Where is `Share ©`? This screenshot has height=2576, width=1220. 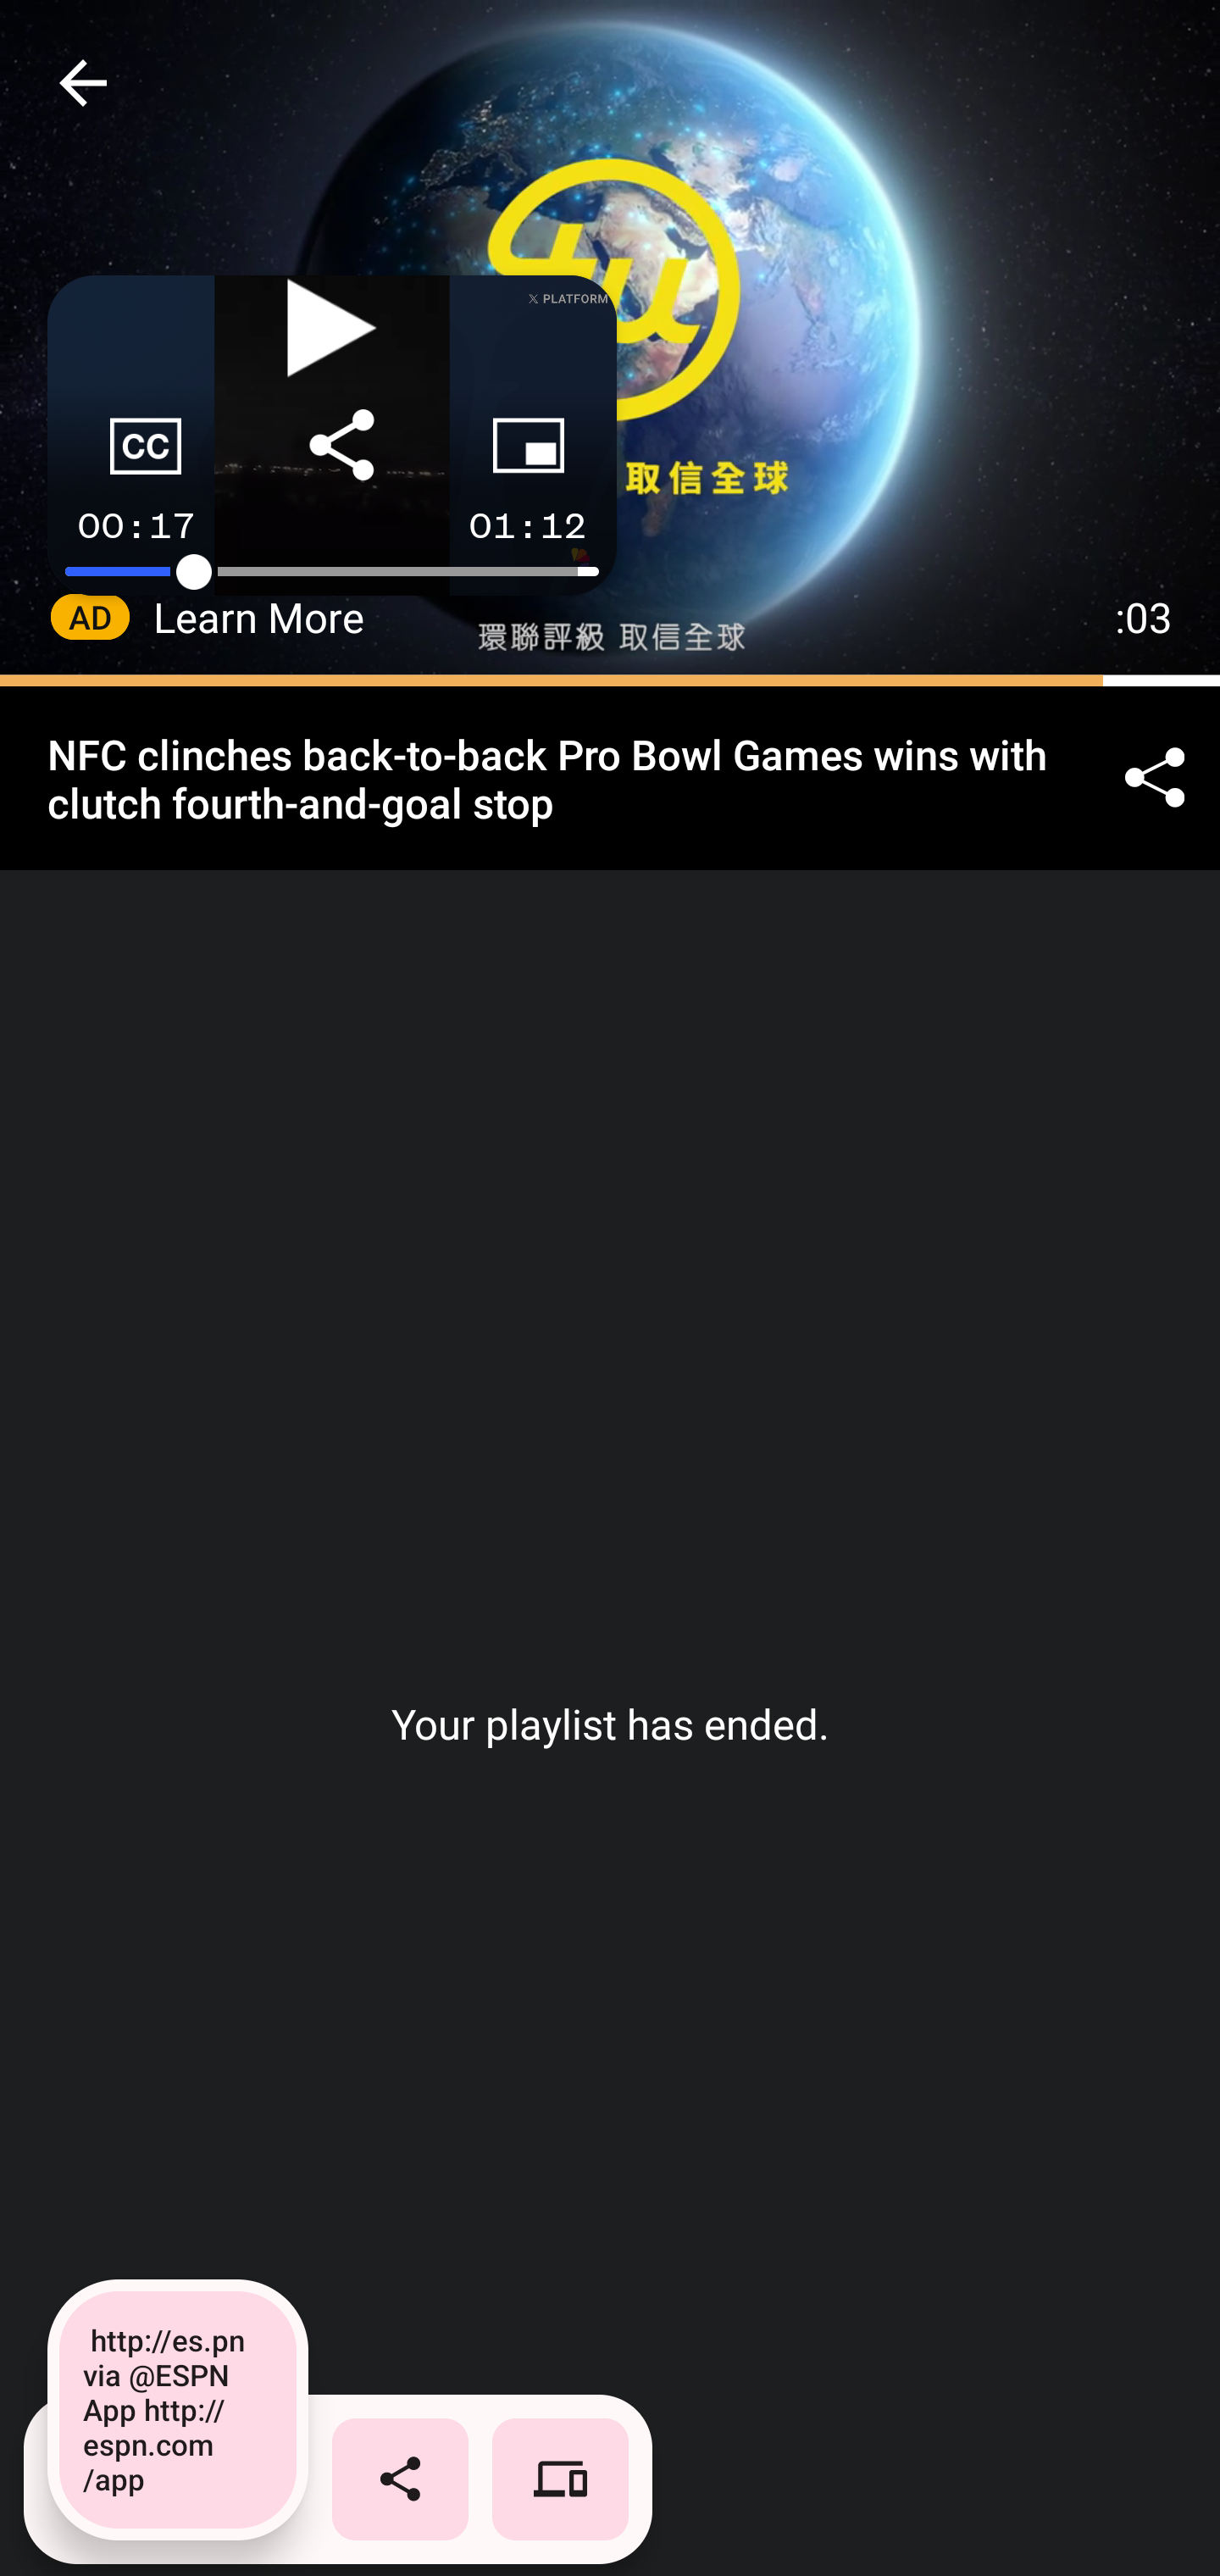 Share © is located at coordinates (1154, 780).